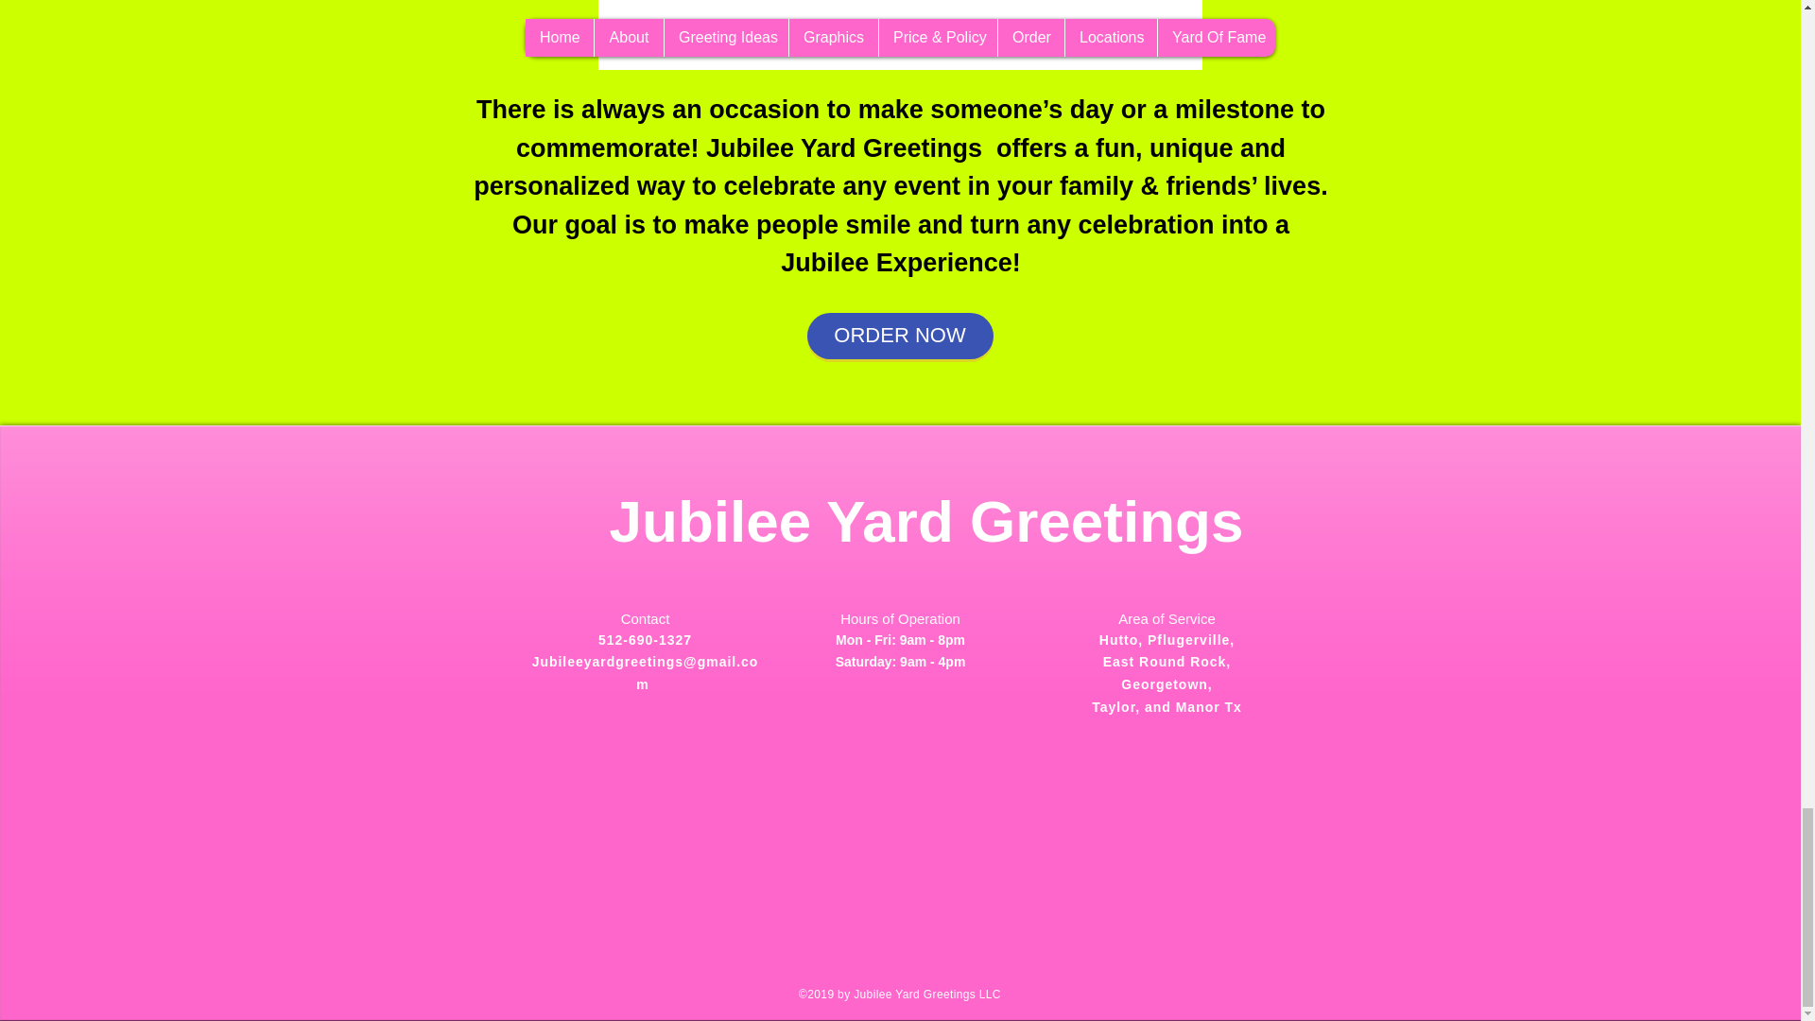 This screenshot has height=1021, width=1815. What do you see at coordinates (900, 336) in the screenshot?
I see `ORDER NOW` at bounding box center [900, 336].